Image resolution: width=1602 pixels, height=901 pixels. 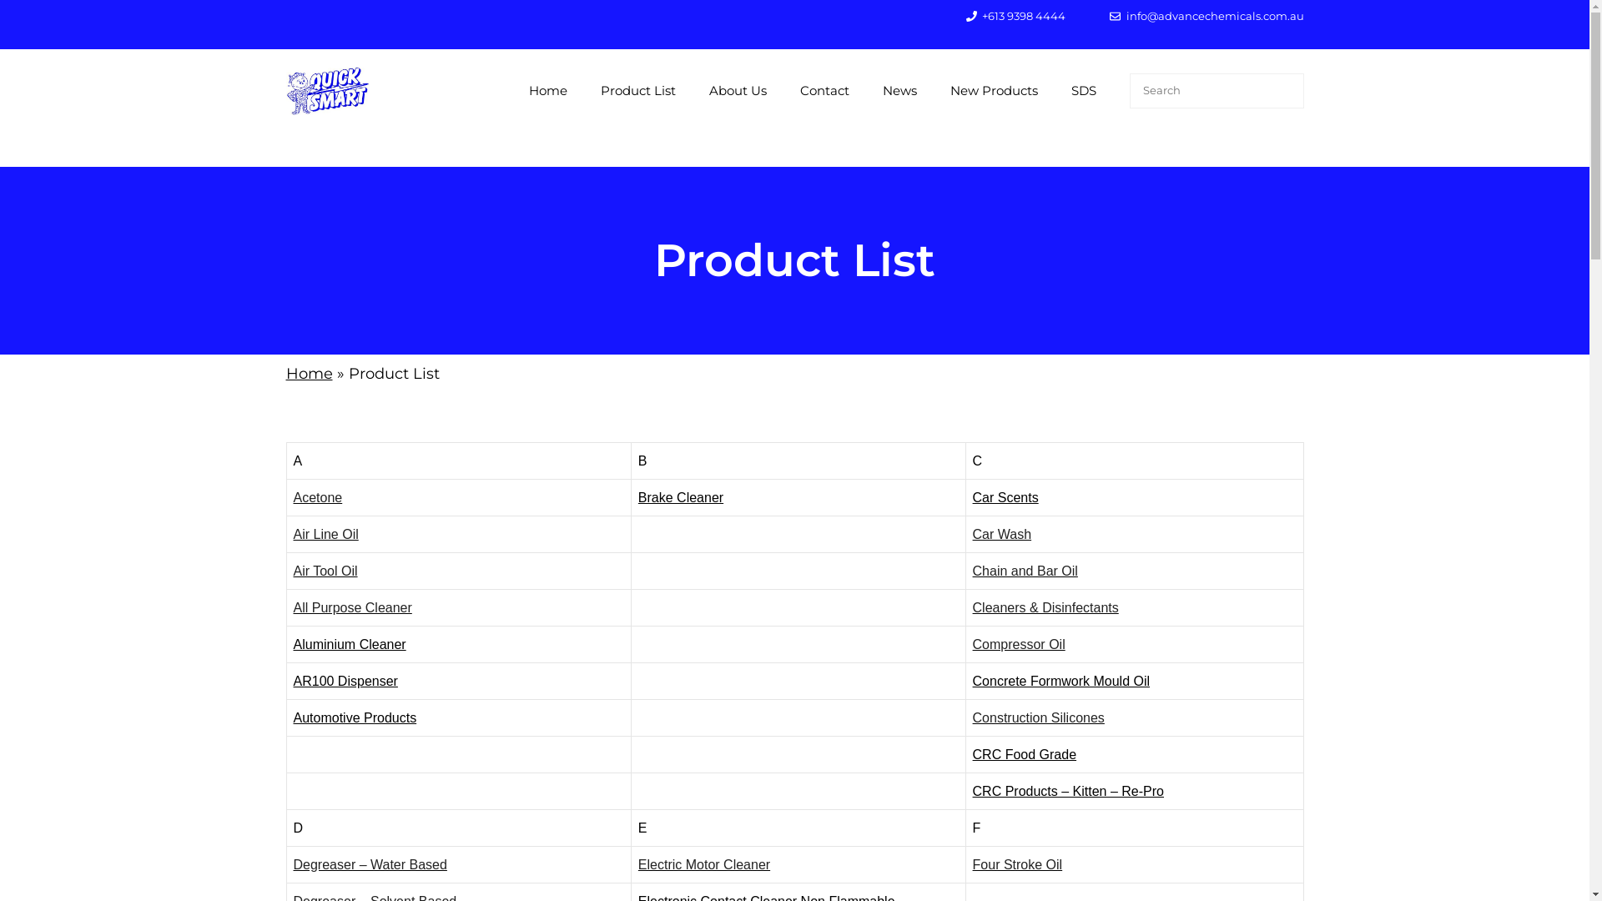 What do you see at coordinates (993, 91) in the screenshot?
I see `New Products` at bounding box center [993, 91].